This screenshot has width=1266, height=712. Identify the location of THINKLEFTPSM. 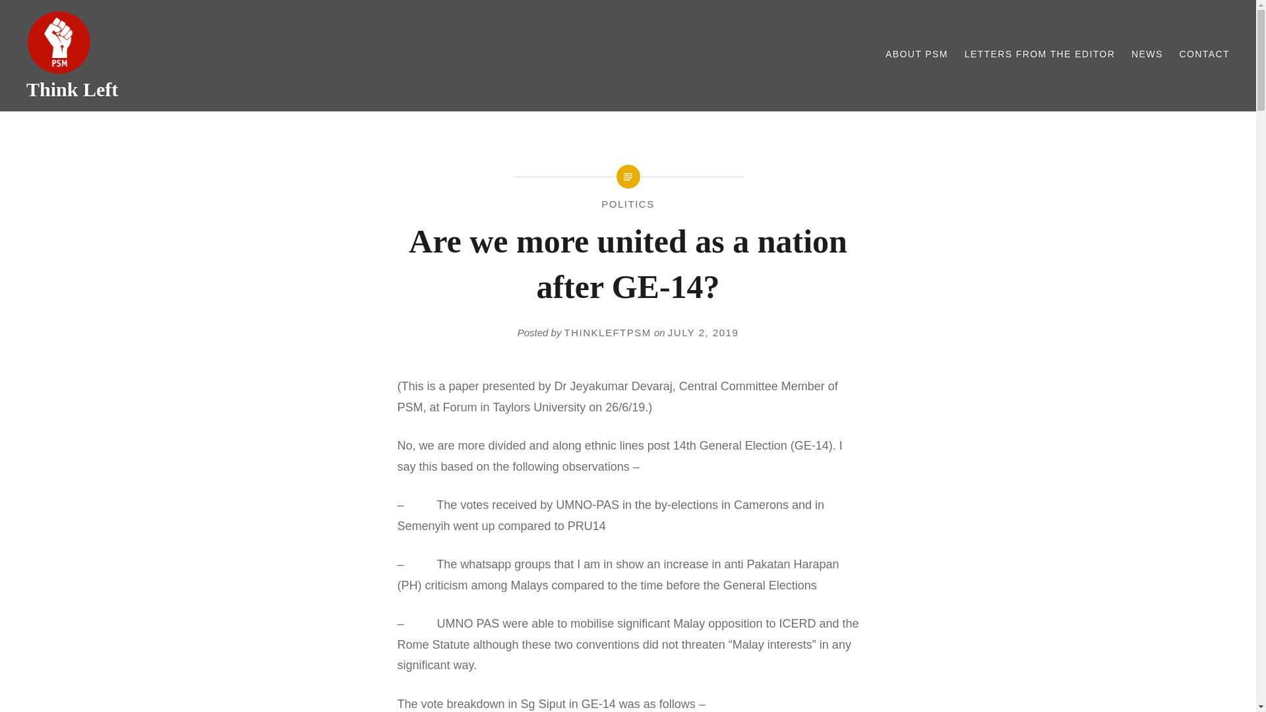
(608, 332).